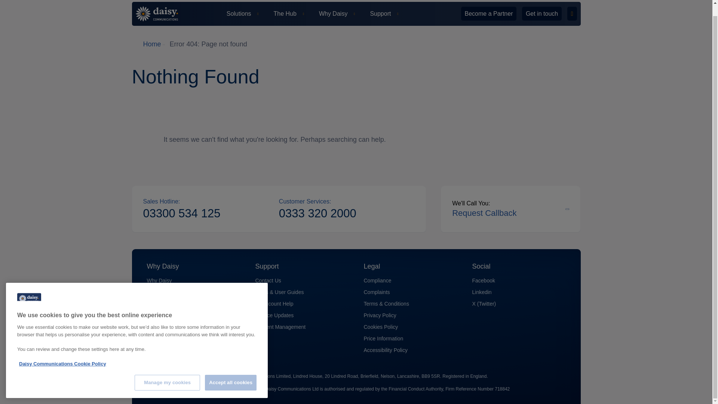  Describe the element at coordinates (289, 13) in the screenshot. I see `The Hub` at that location.